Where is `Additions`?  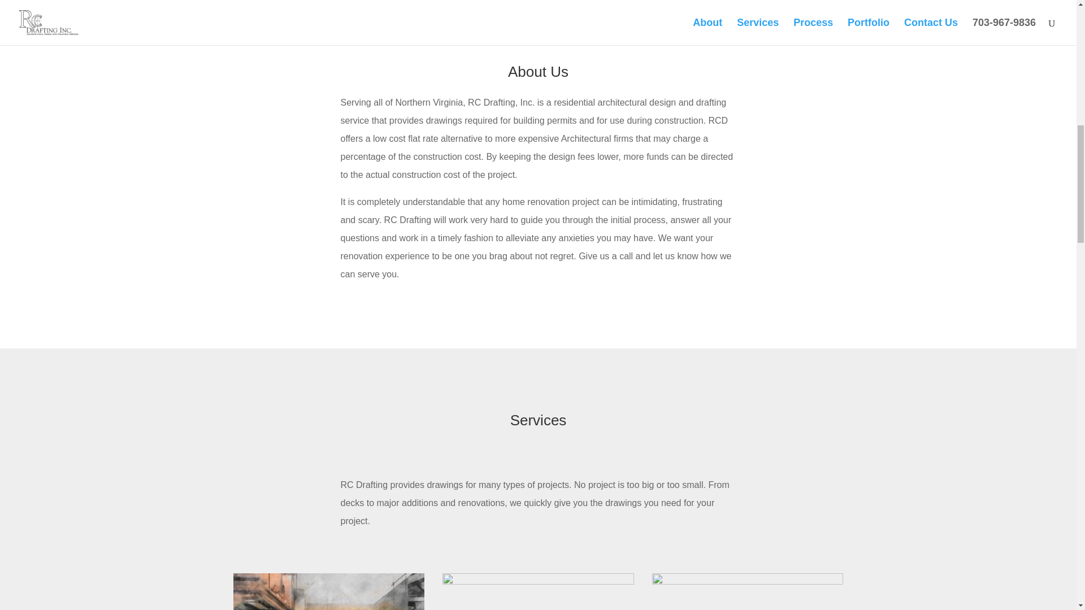 Additions is located at coordinates (747, 581).